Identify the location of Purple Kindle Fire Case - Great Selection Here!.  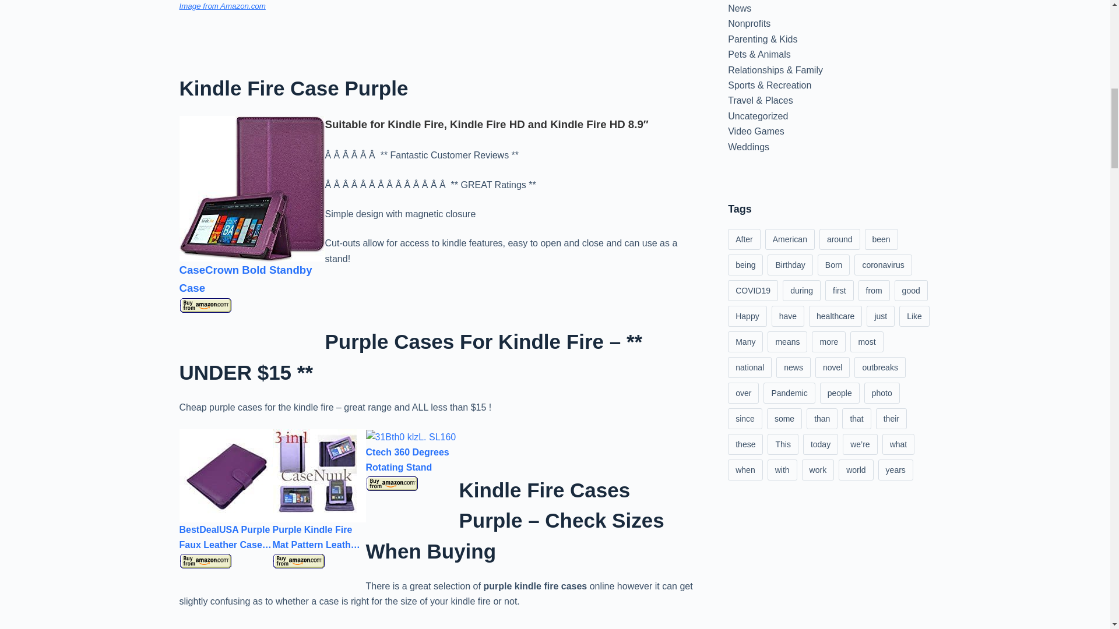
(411, 437).